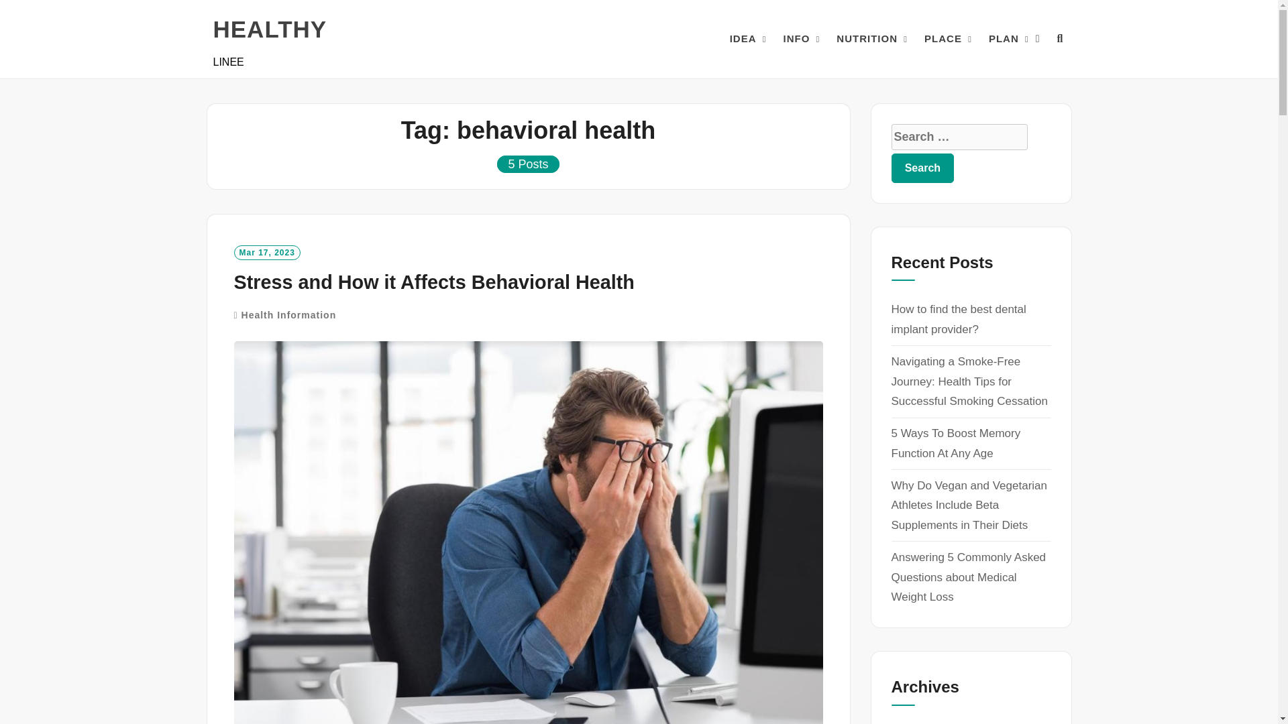  Describe the element at coordinates (1004, 39) in the screenshot. I see `PLAN` at that location.